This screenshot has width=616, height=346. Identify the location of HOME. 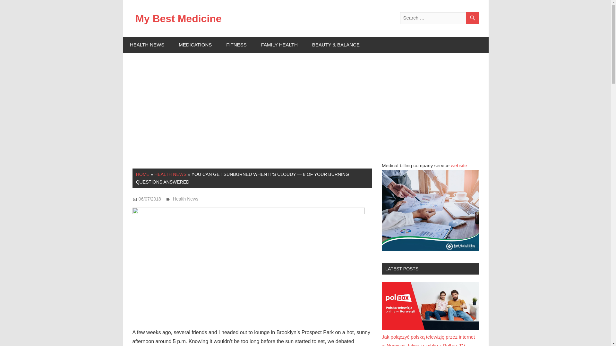
(143, 174).